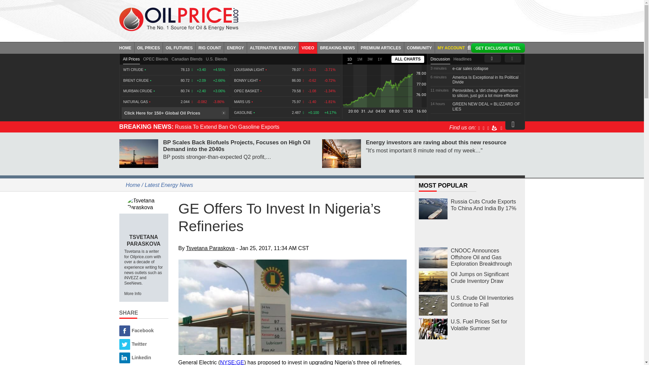 This screenshot has height=365, width=649. I want to click on MY ACCOUNT, so click(451, 47).